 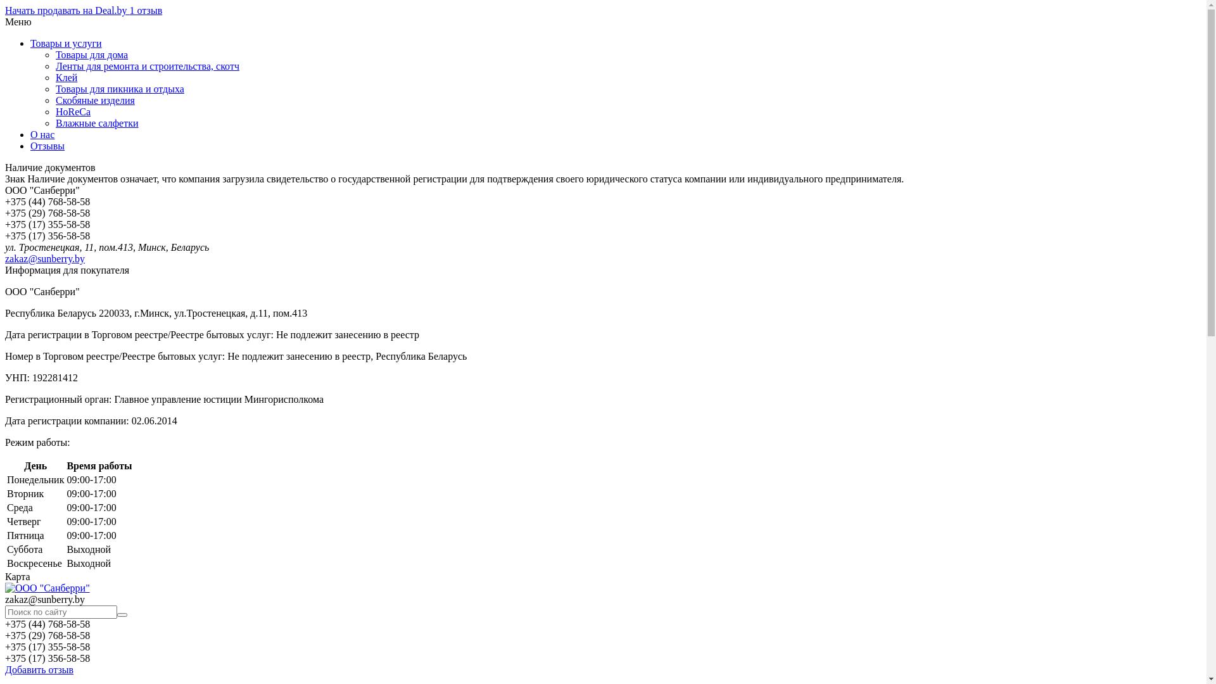 What do you see at coordinates (45, 258) in the screenshot?
I see `zakaz@sunberry.by` at bounding box center [45, 258].